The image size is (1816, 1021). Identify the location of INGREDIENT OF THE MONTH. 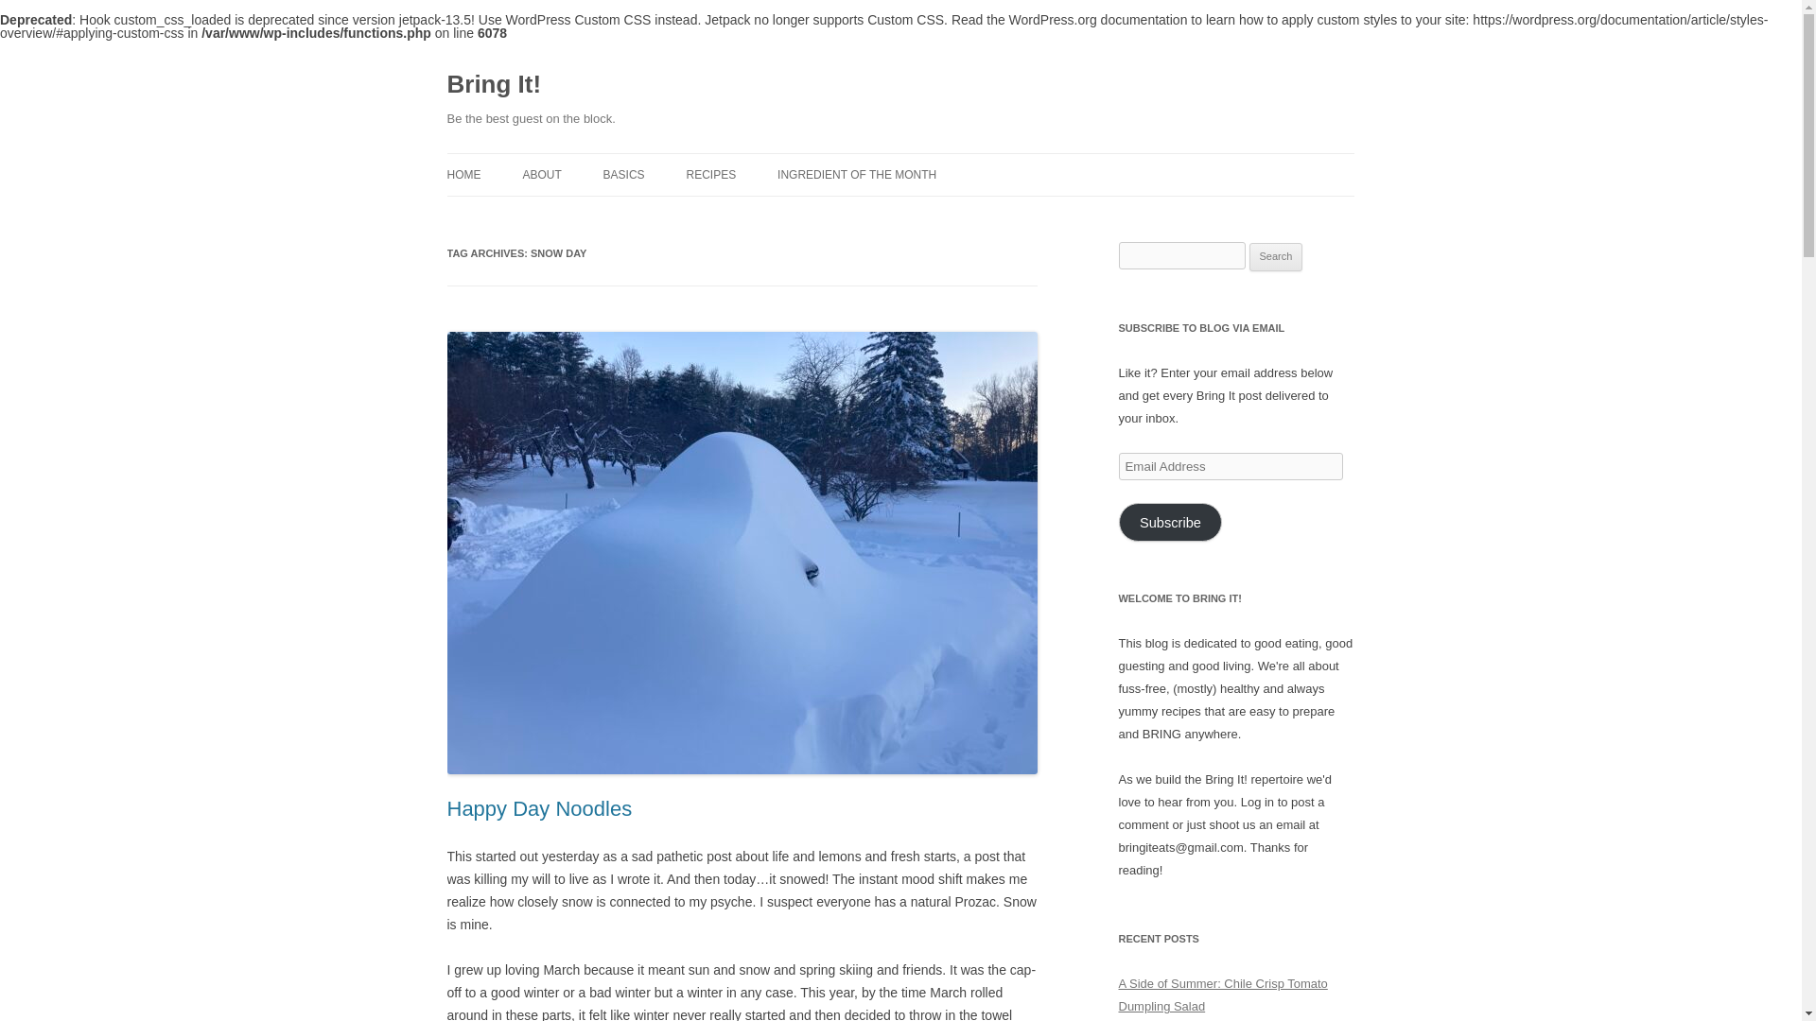
(857, 175).